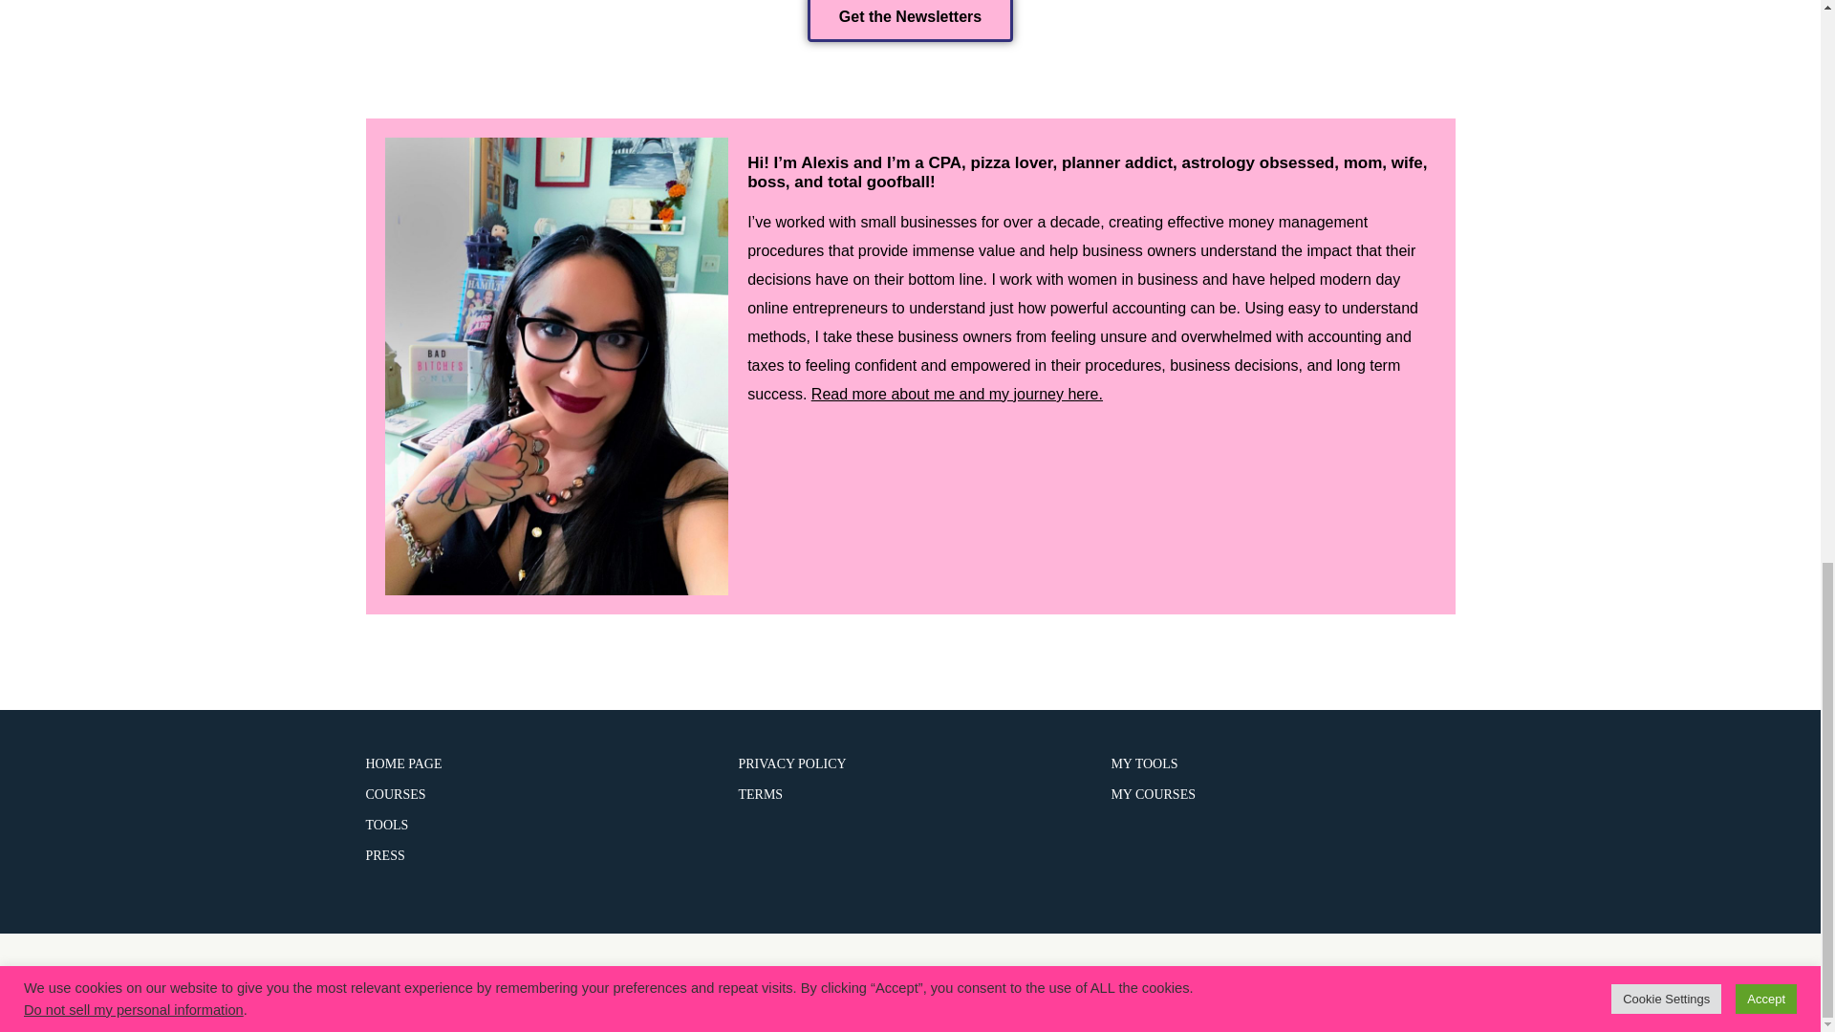 The image size is (1835, 1032). What do you see at coordinates (396, 795) in the screenshot?
I see `COURSES` at bounding box center [396, 795].